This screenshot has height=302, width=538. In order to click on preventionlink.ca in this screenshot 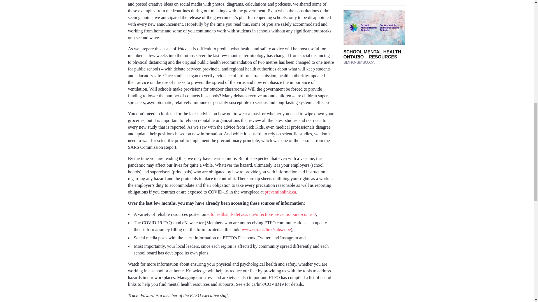, I will do `click(280, 192)`.